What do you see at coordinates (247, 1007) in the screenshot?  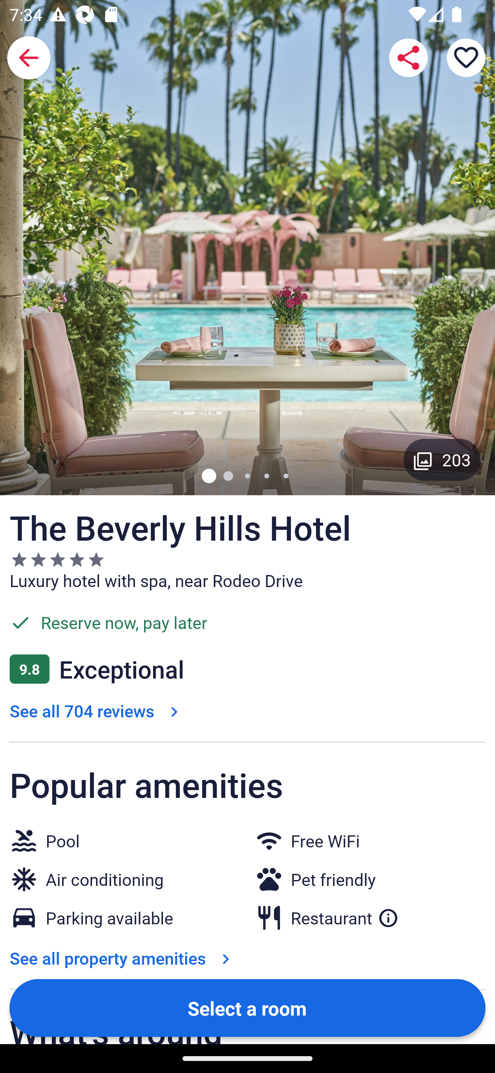 I see `Select a room Button Select a room` at bounding box center [247, 1007].